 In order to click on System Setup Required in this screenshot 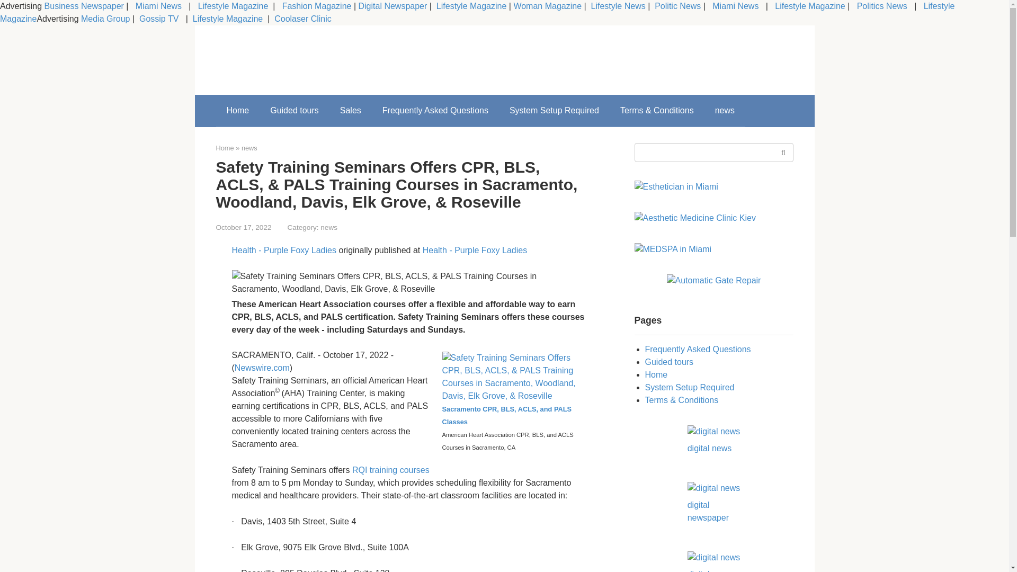, I will do `click(554, 110)`.